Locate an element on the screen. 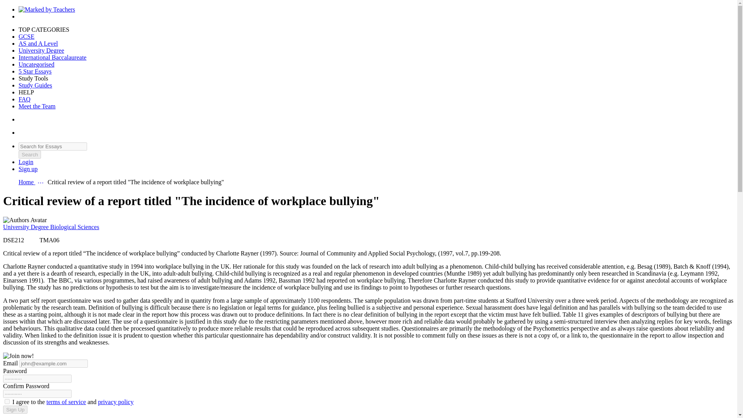  University Degree is located at coordinates (41, 50).